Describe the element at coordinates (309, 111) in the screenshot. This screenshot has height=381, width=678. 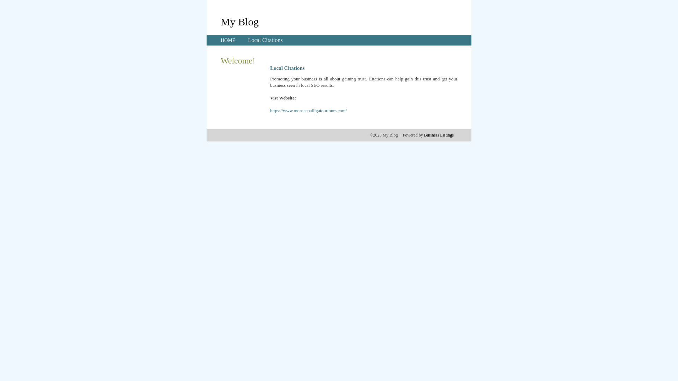
I see `https://www.moroccoalligatourtours.com/` at that location.